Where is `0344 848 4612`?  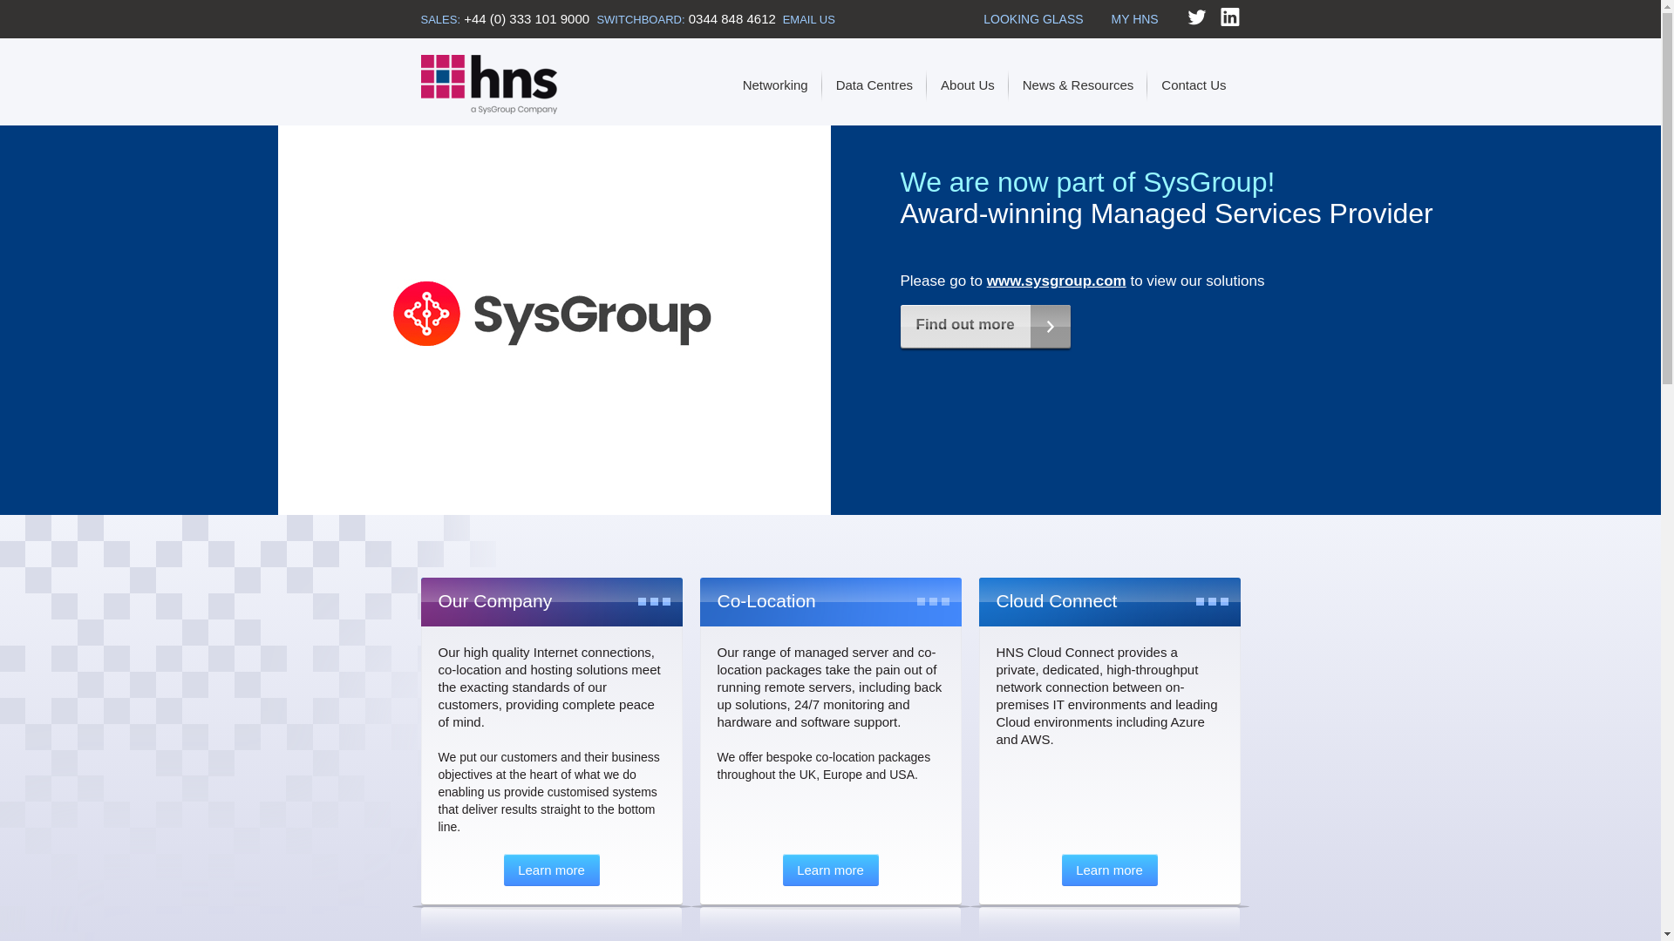 0344 848 4612 is located at coordinates (732, 18).